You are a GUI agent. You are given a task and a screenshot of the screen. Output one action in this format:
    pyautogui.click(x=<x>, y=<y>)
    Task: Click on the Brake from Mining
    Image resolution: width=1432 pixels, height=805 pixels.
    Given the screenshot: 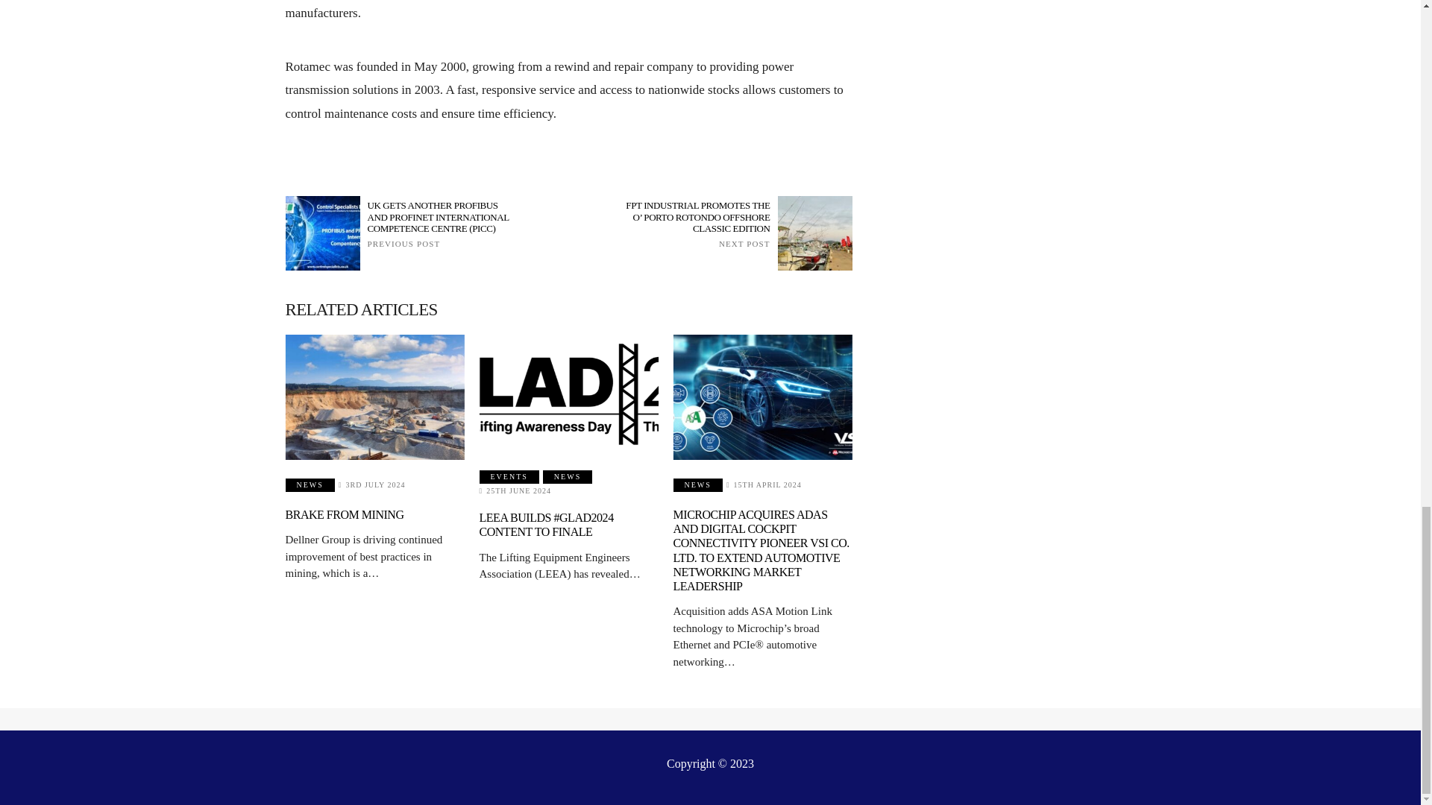 What is the action you would take?
    pyautogui.click(x=374, y=397)
    